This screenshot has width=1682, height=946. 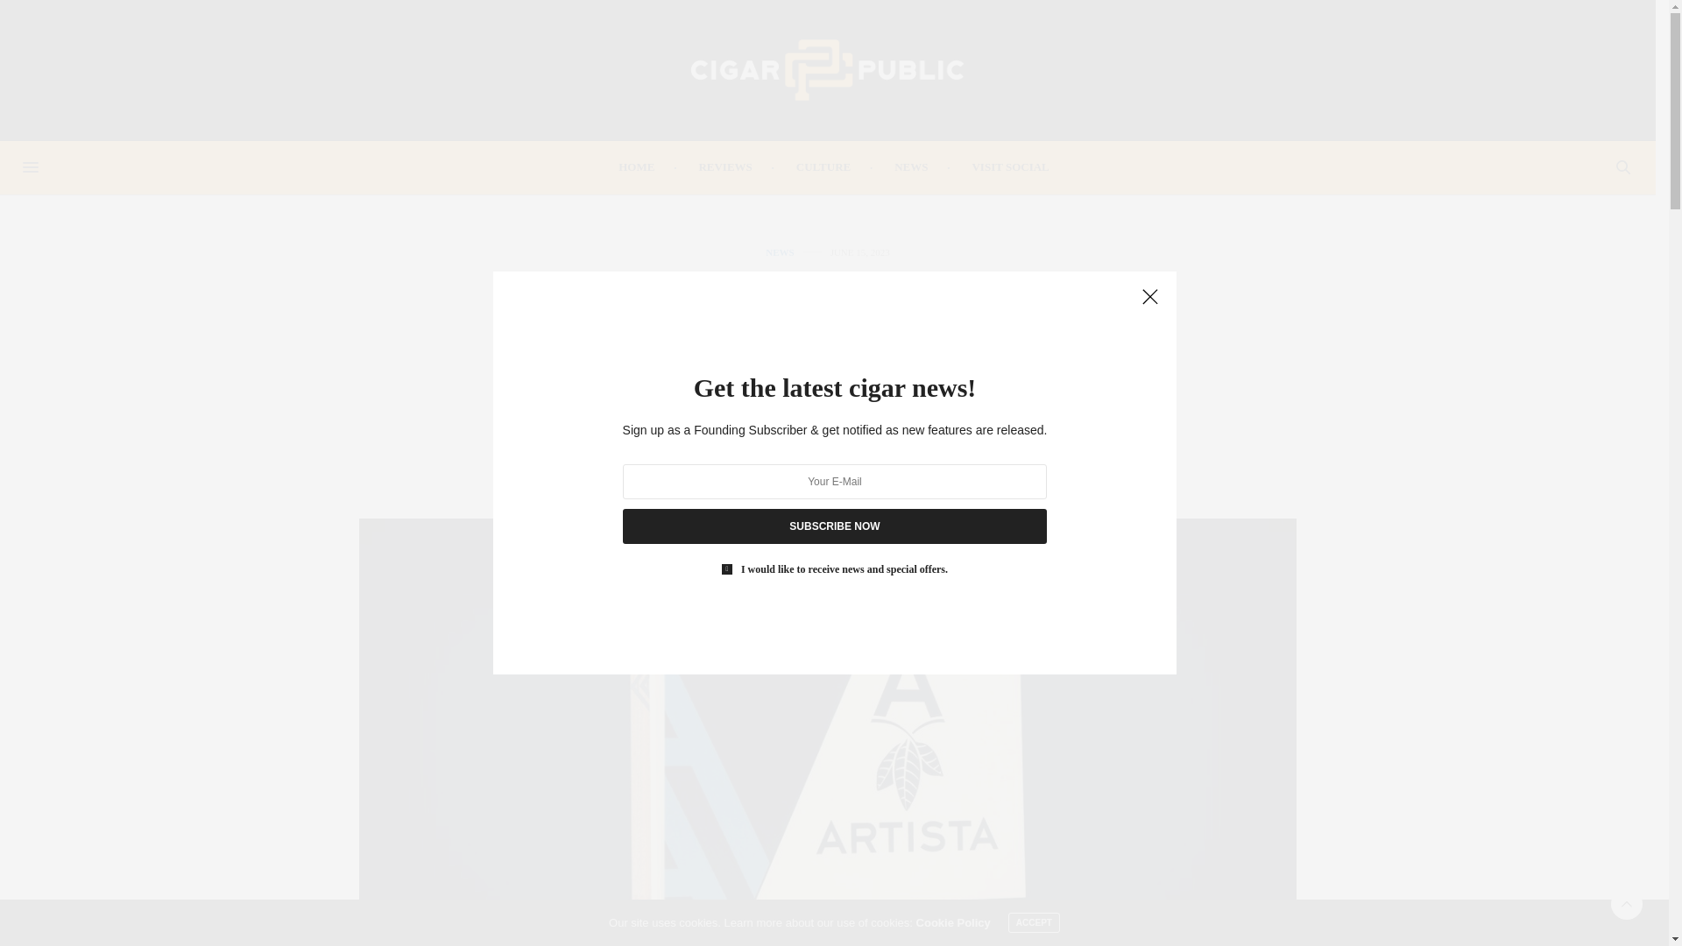 What do you see at coordinates (827, 70) in the screenshot?
I see `Cigar Public` at bounding box center [827, 70].